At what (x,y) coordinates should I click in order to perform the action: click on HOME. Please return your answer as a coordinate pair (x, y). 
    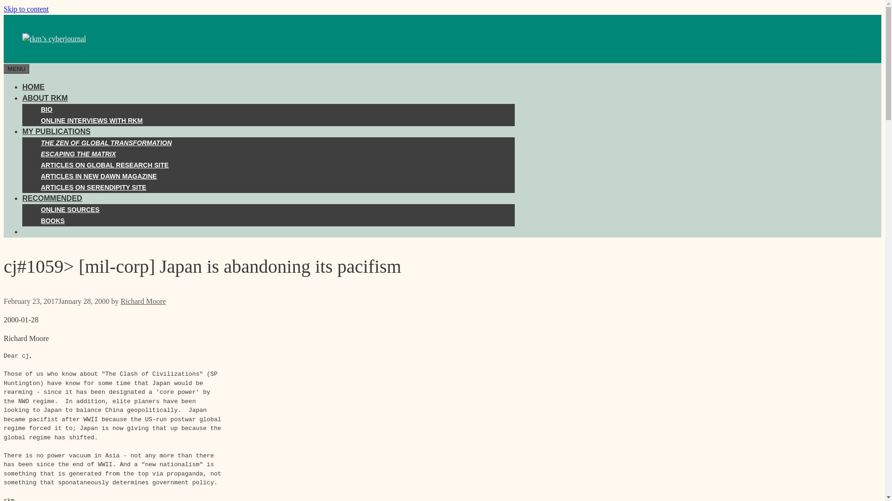
    Looking at the image, I should click on (33, 87).